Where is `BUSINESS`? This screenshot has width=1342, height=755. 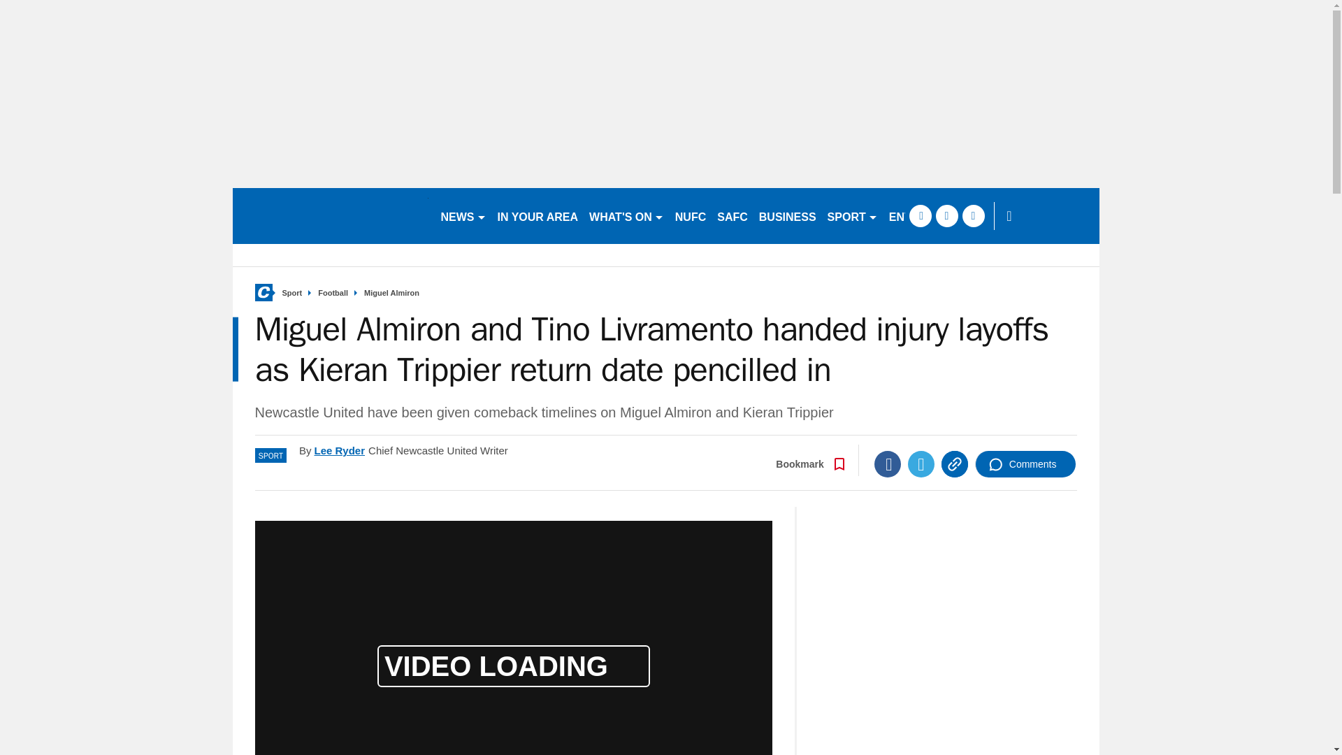 BUSINESS is located at coordinates (787, 215).